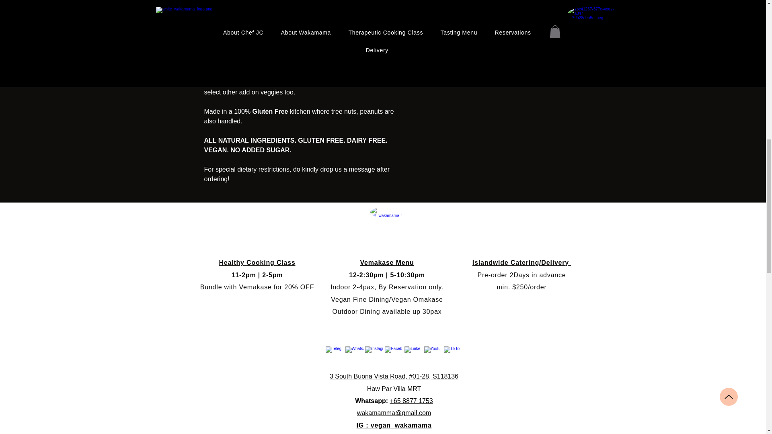  I want to click on Vemakase Menu, so click(387, 262).